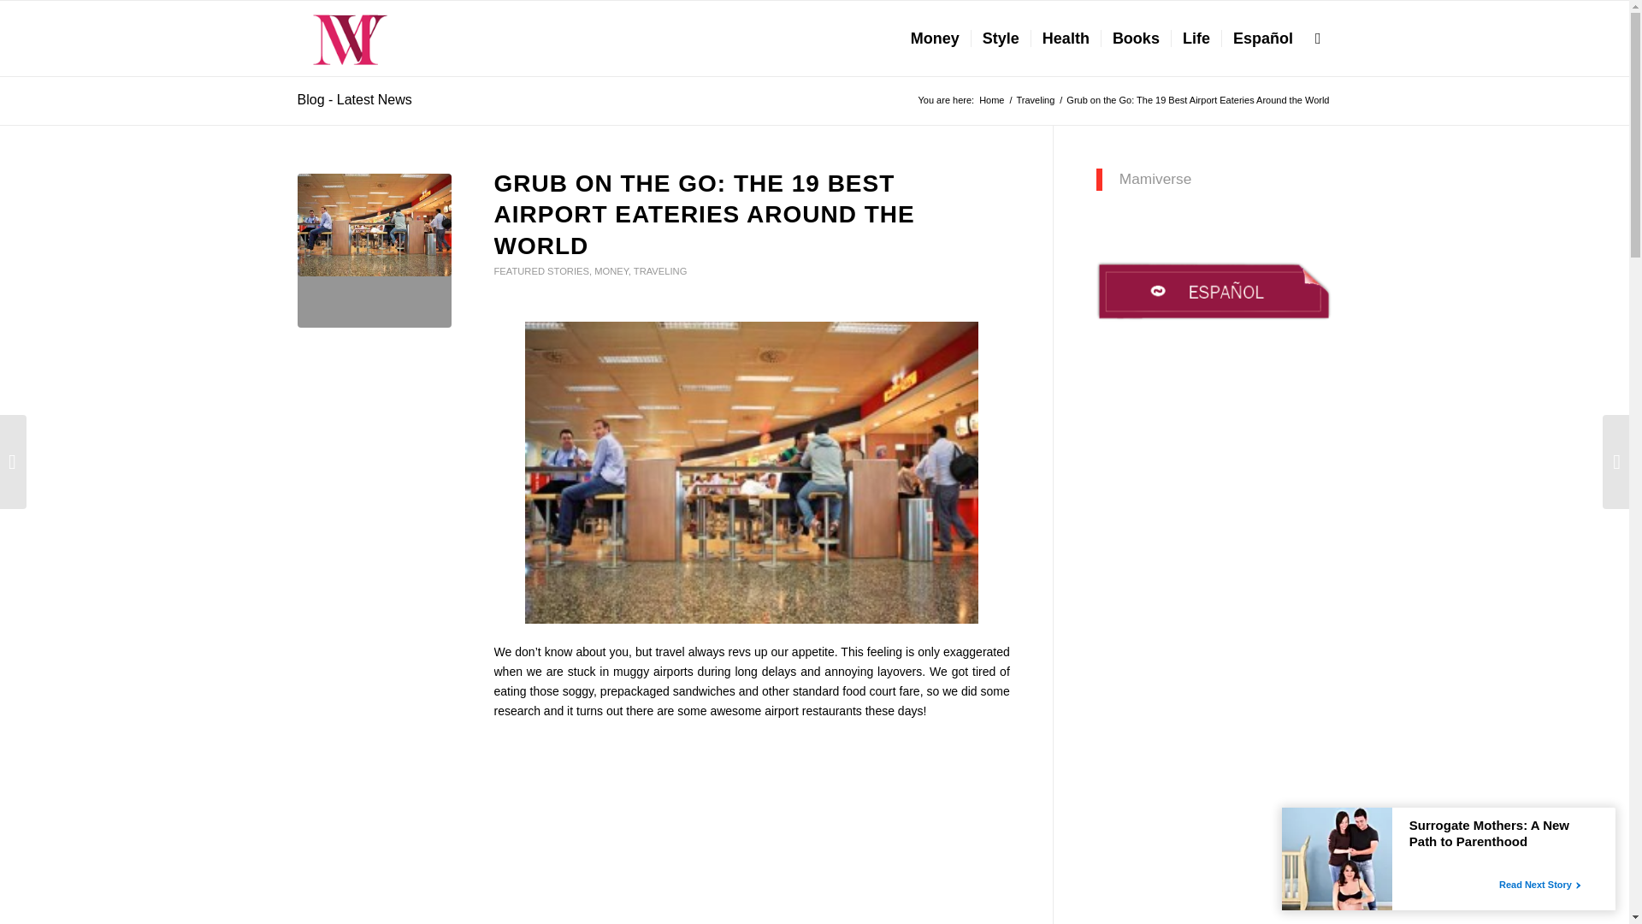  I want to click on TRAVELING, so click(660, 270).